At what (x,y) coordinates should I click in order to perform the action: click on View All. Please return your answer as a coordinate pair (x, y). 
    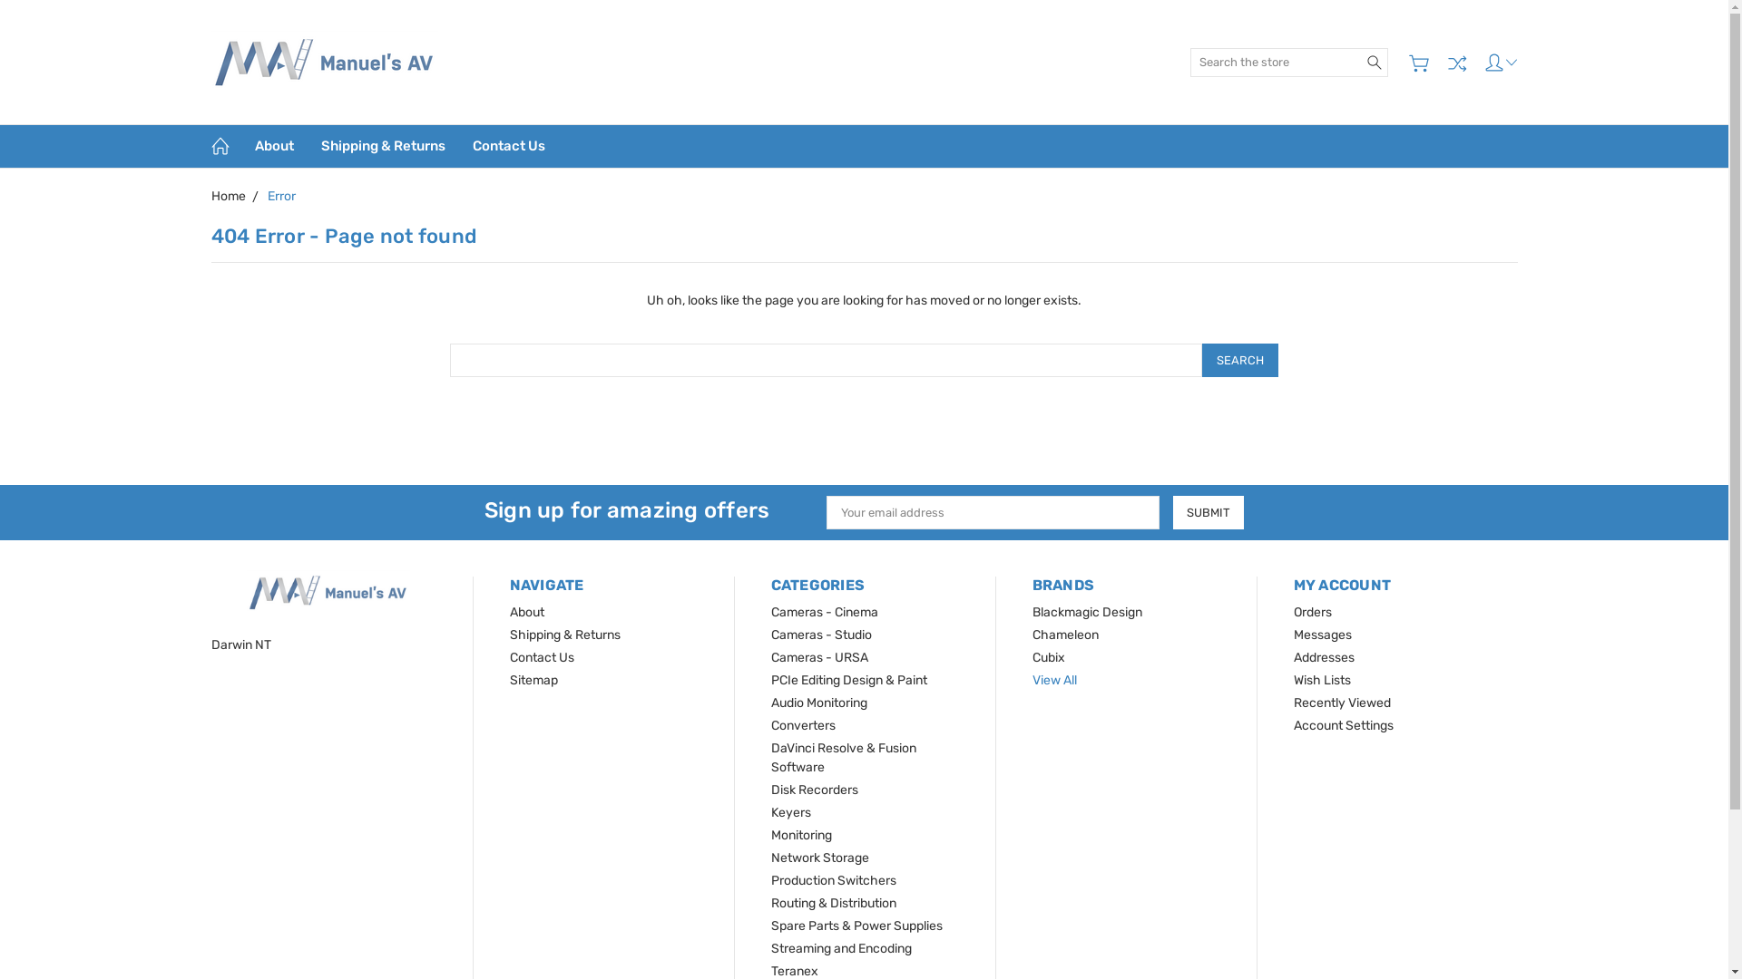
    Looking at the image, I should click on (1054, 680).